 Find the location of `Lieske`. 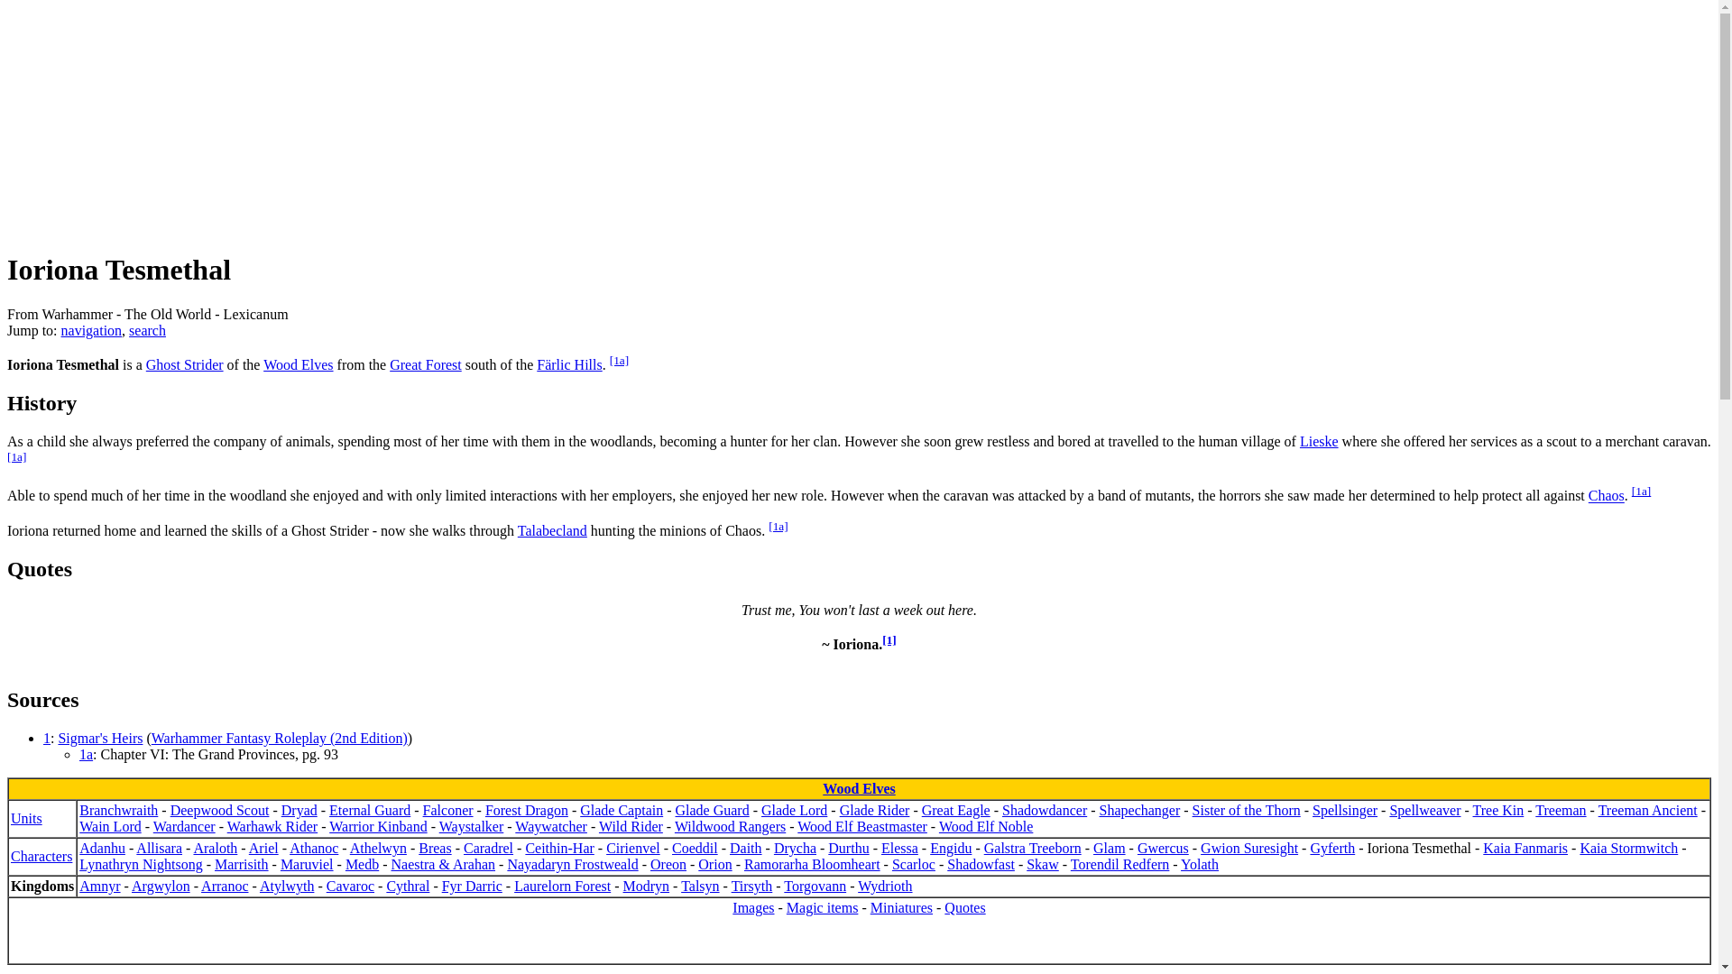

Lieske is located at coordinates (1319, 440).